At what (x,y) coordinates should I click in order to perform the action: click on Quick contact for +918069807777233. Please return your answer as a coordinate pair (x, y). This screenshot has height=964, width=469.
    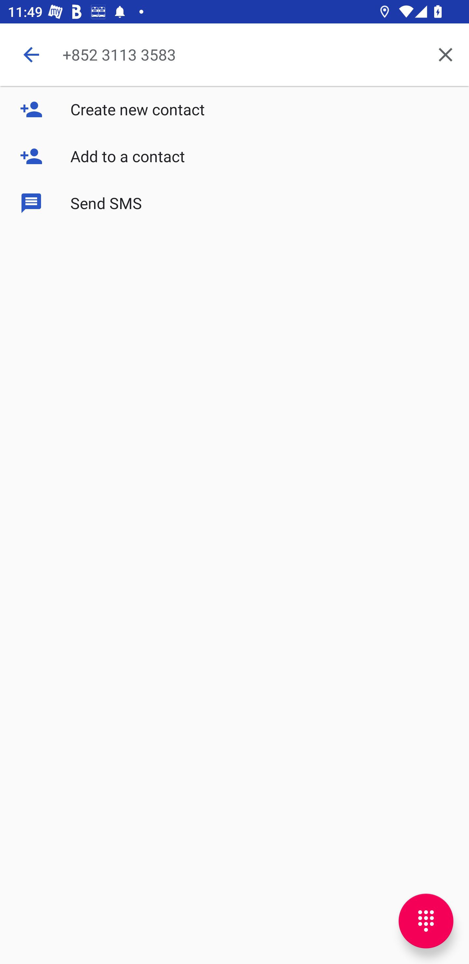
    Looking at the image, I should click on (43, 163).